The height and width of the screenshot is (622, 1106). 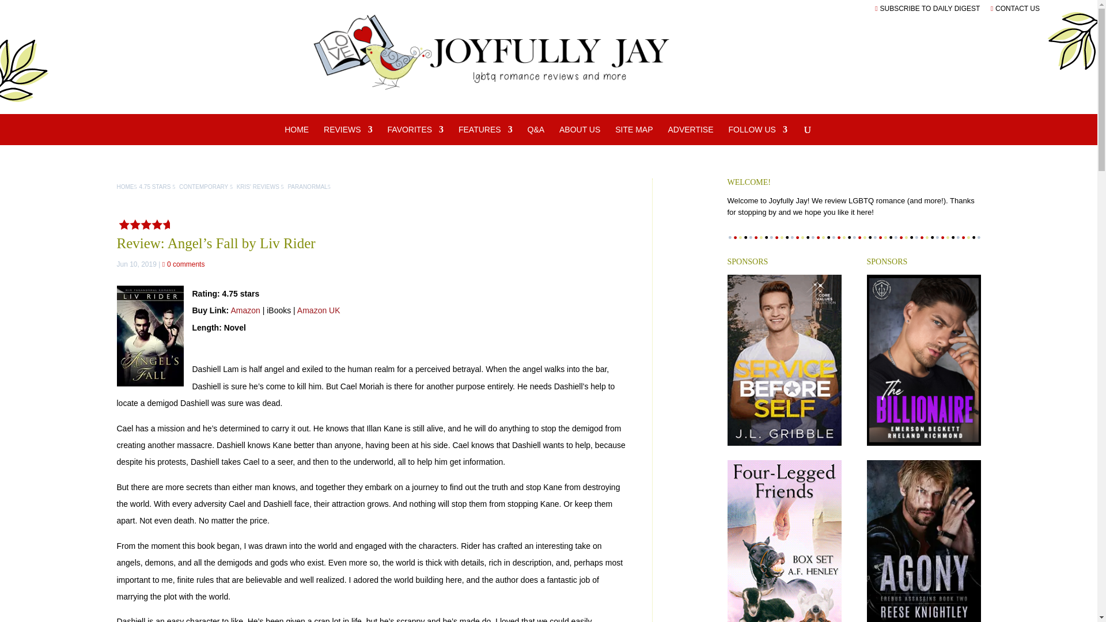 I want to click on REVIEWS, so click(x=348, y=135).